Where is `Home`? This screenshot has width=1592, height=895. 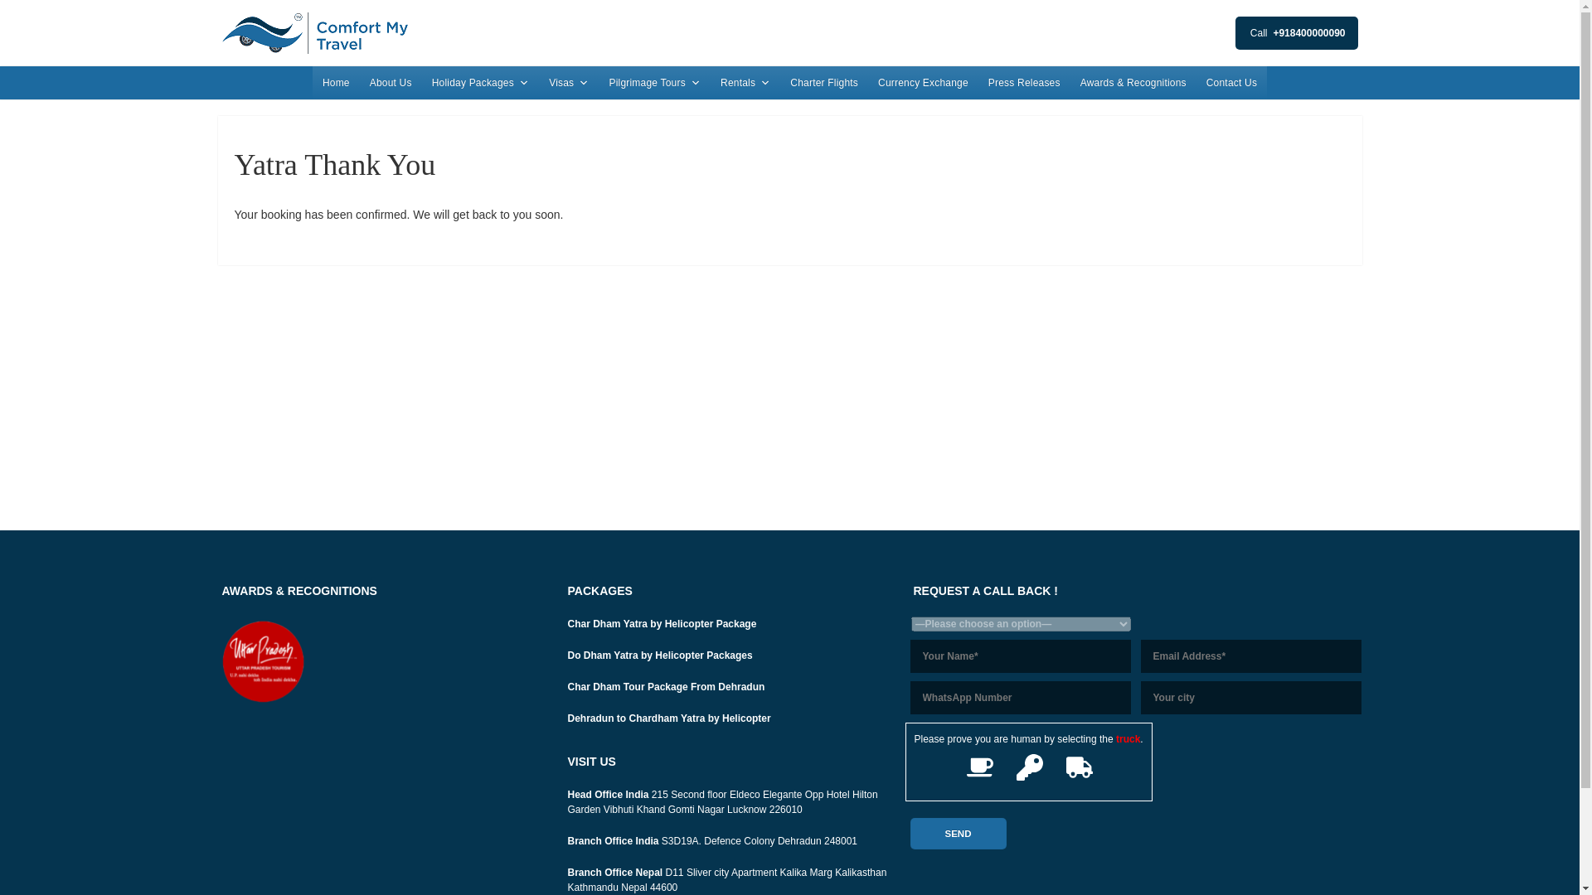
Home is located at coordinates (335, 82).